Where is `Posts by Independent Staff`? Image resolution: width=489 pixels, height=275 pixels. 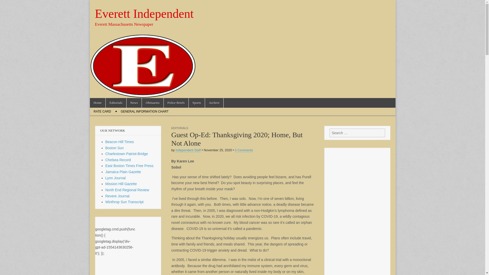
Posts by Independent Staff is located at coordinates (188, 150).